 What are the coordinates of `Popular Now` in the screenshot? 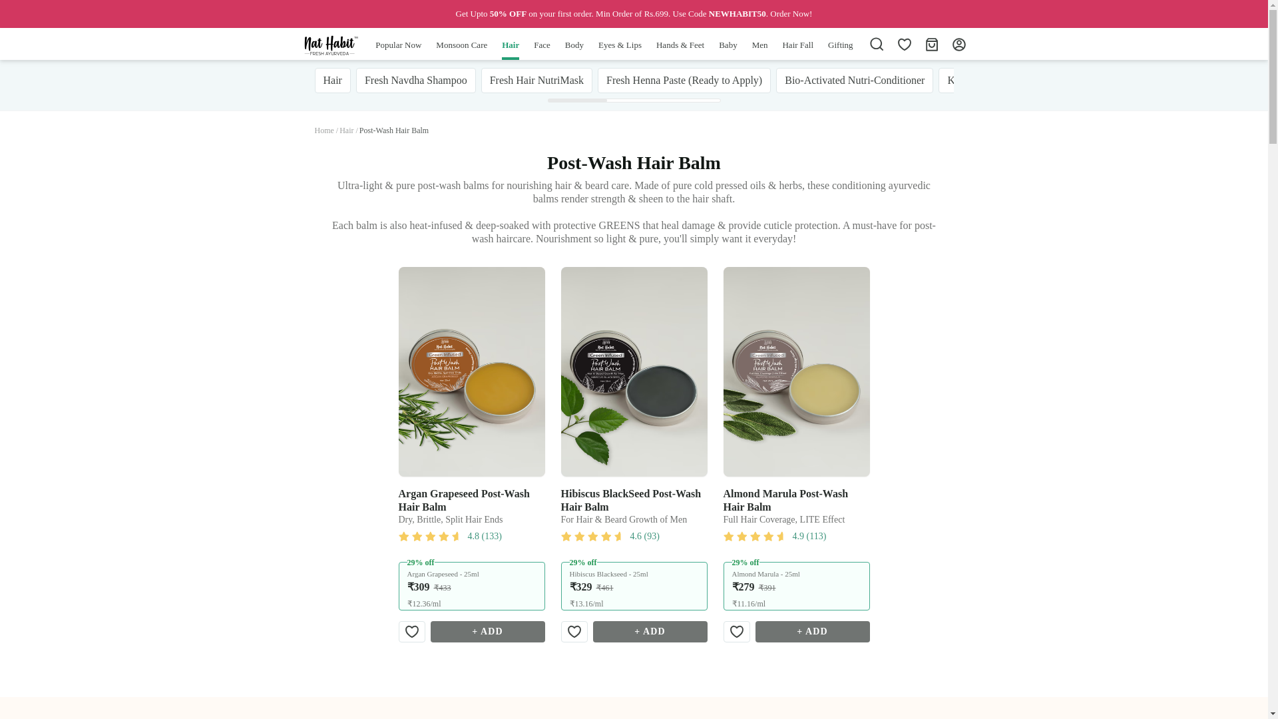 It's located at (398, 49).